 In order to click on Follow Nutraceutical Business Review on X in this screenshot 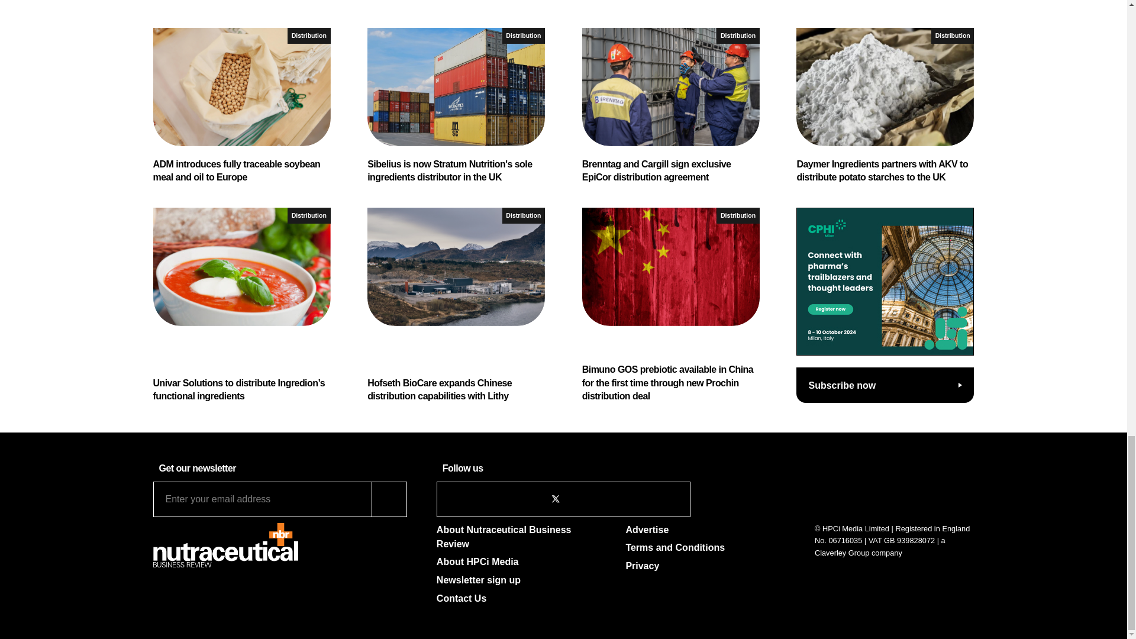, I will do `click(555, 498)`.